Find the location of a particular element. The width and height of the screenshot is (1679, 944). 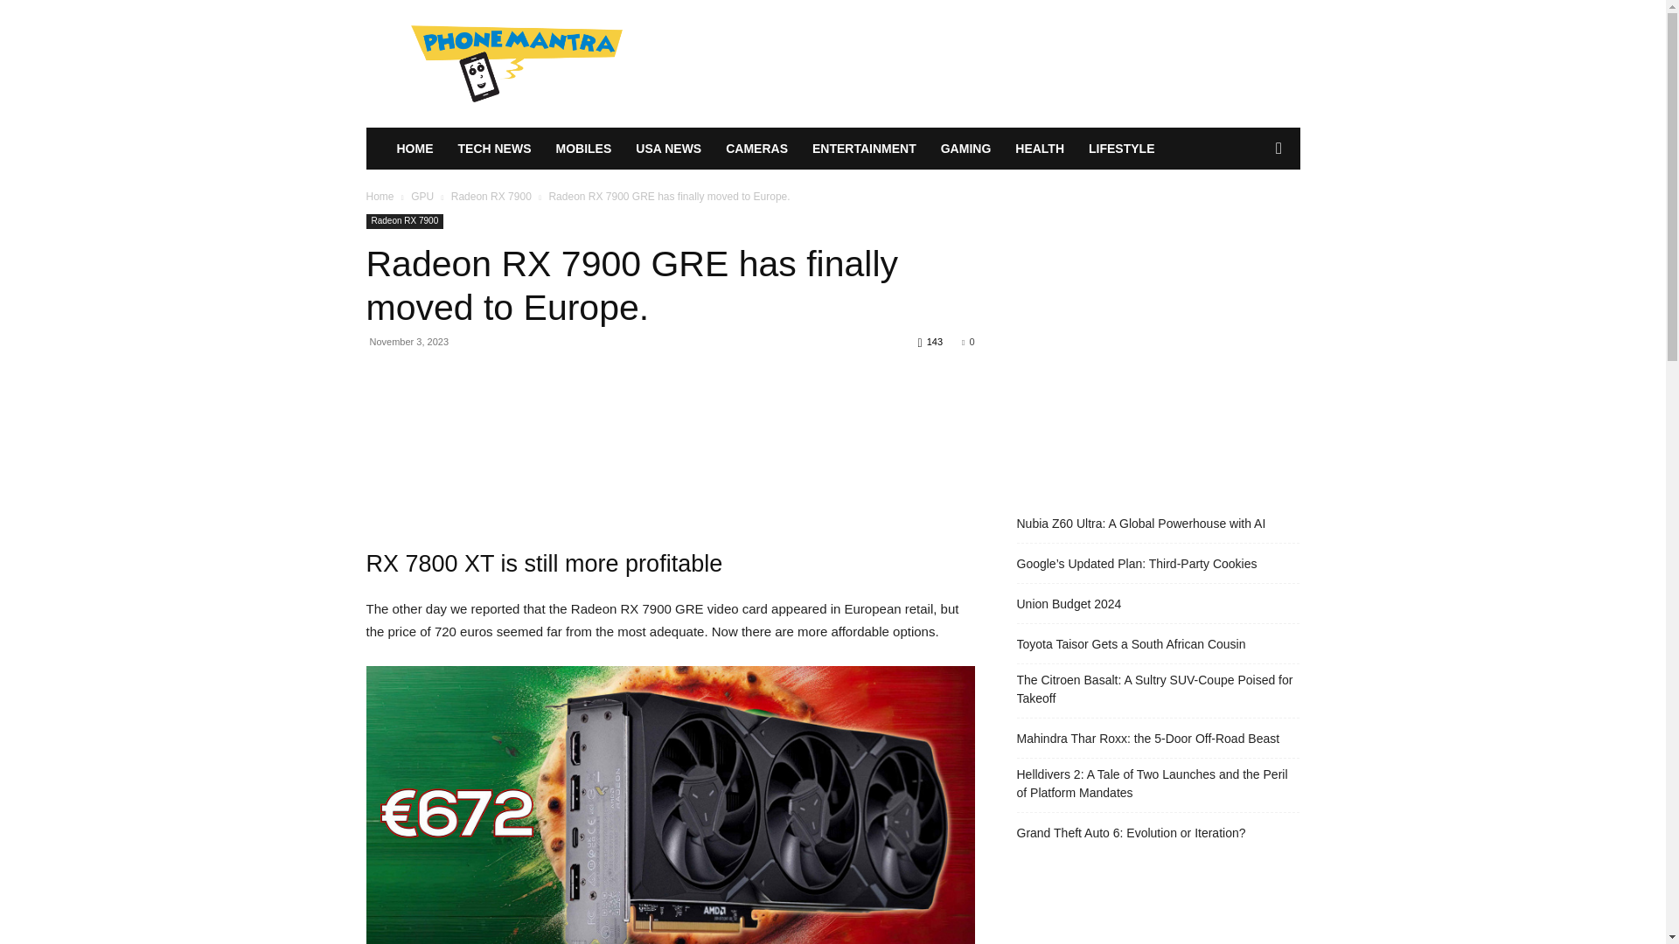

ENTERTAINMENT is located at coordinates (864, 149).